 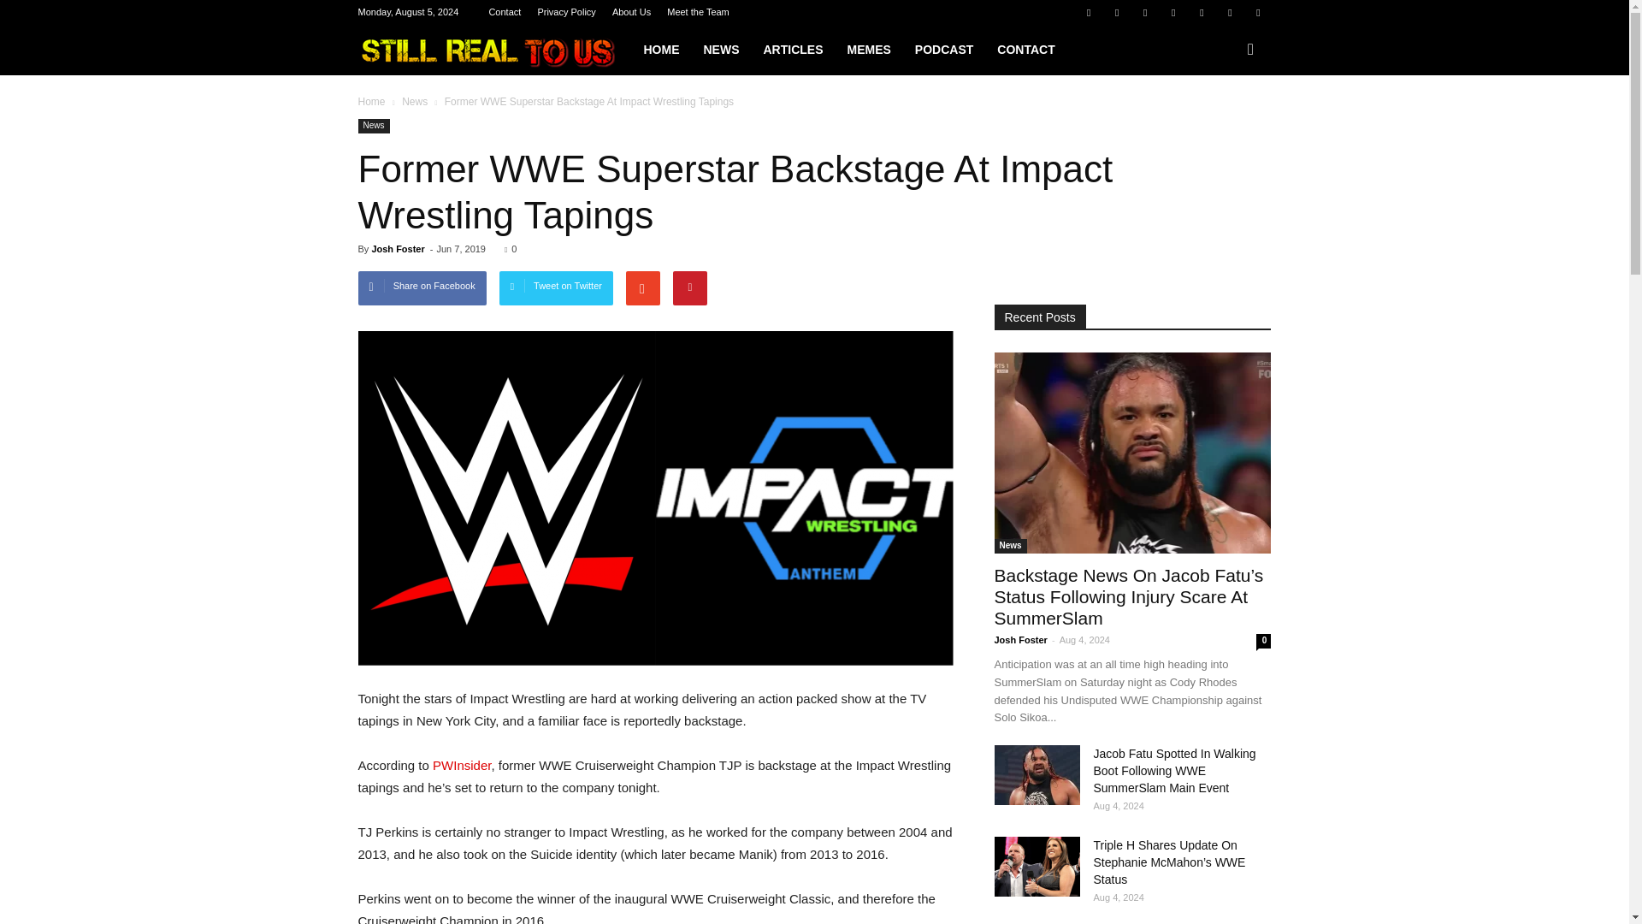 What do you see at coordinates (494, 50) in the screenshot?
I see `StillRealToUs.com` at bounding box center [494, 50].